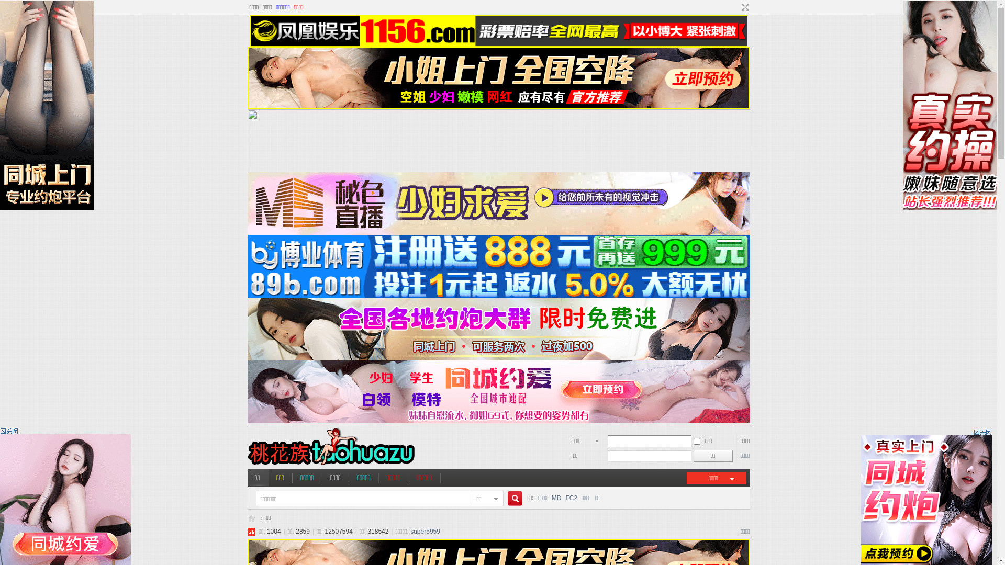 The image size is (1005, 565). I want to click on super5959, so click(425, 532).